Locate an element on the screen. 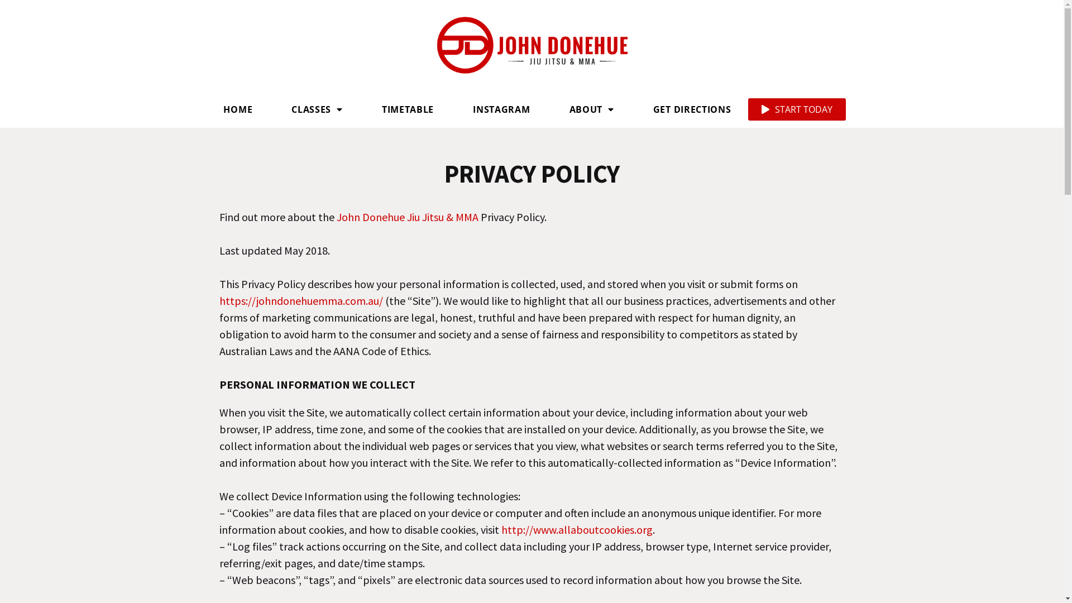  GET DIRECTIONS is located at coordinates (692, 109).